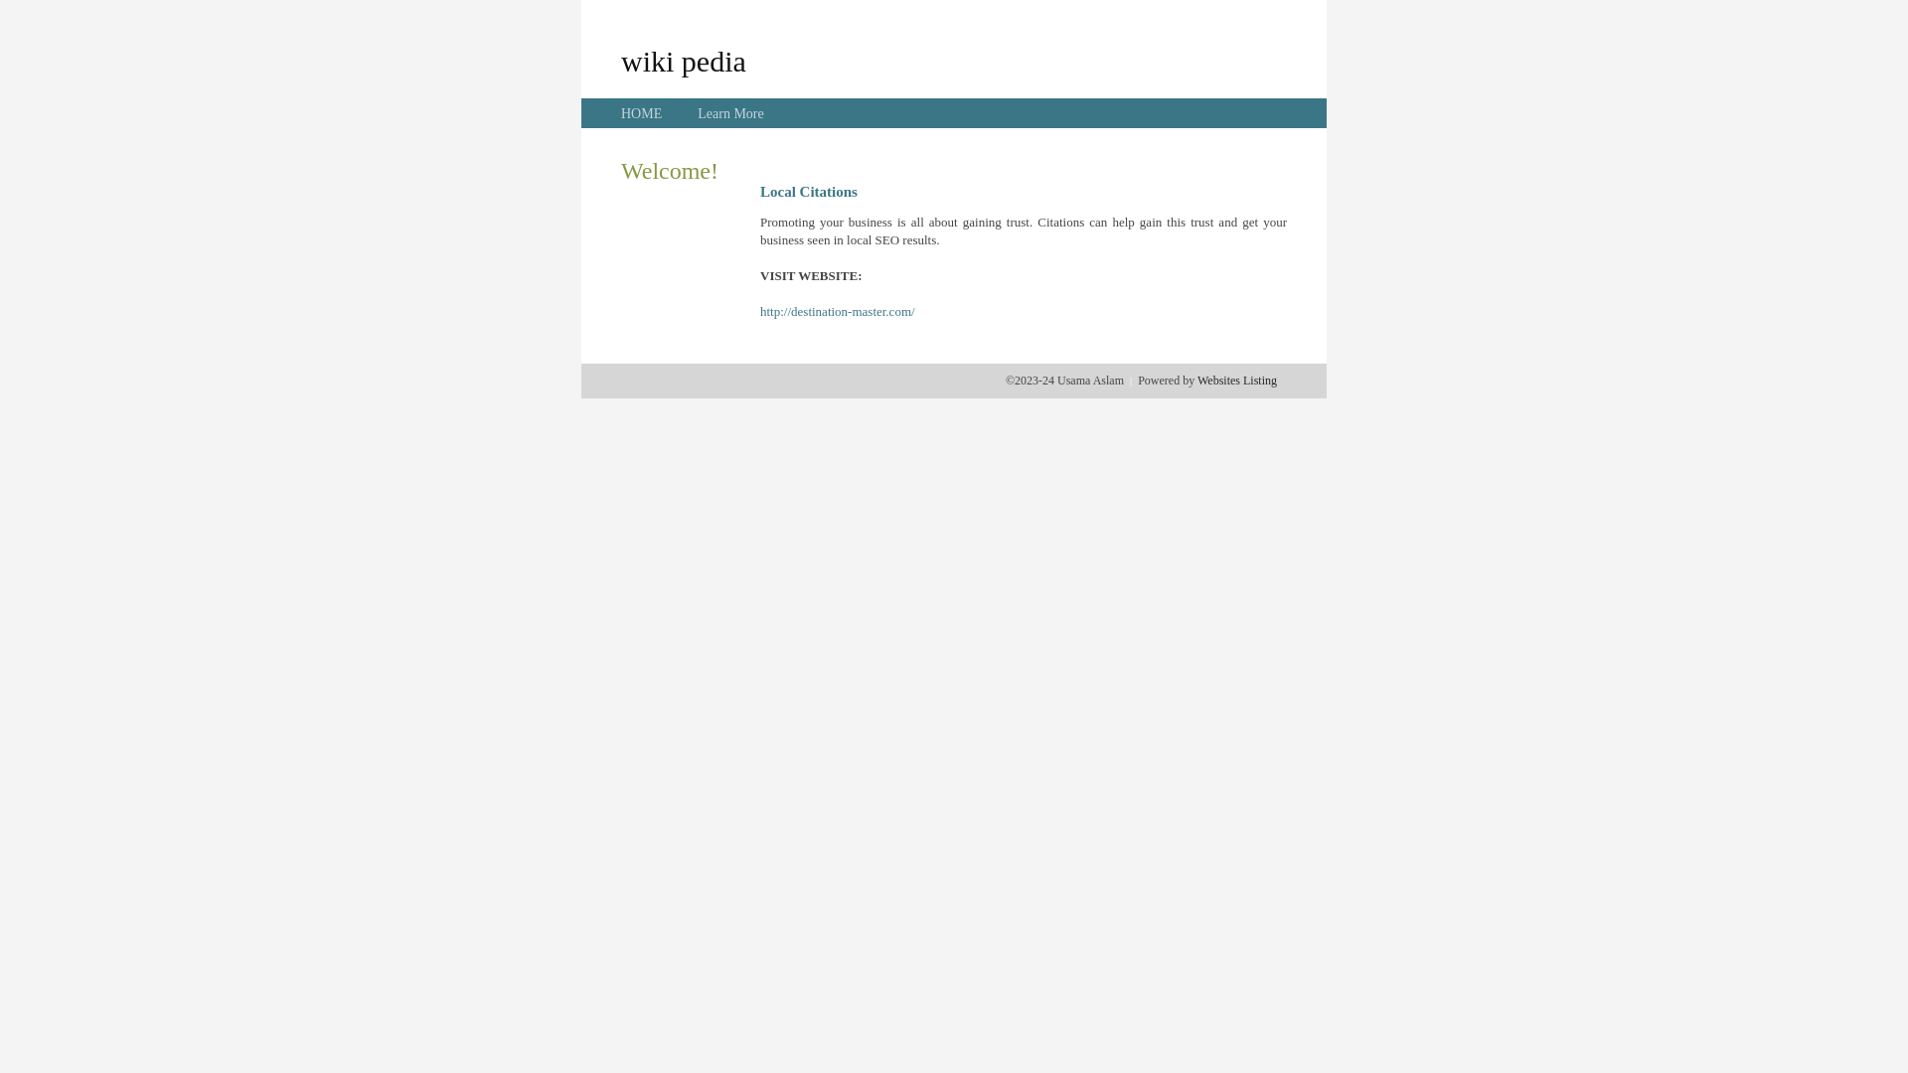  Describe the element at coordinates (838, 312) in the screenshot. I see `http://destination-master.com/` at that location.